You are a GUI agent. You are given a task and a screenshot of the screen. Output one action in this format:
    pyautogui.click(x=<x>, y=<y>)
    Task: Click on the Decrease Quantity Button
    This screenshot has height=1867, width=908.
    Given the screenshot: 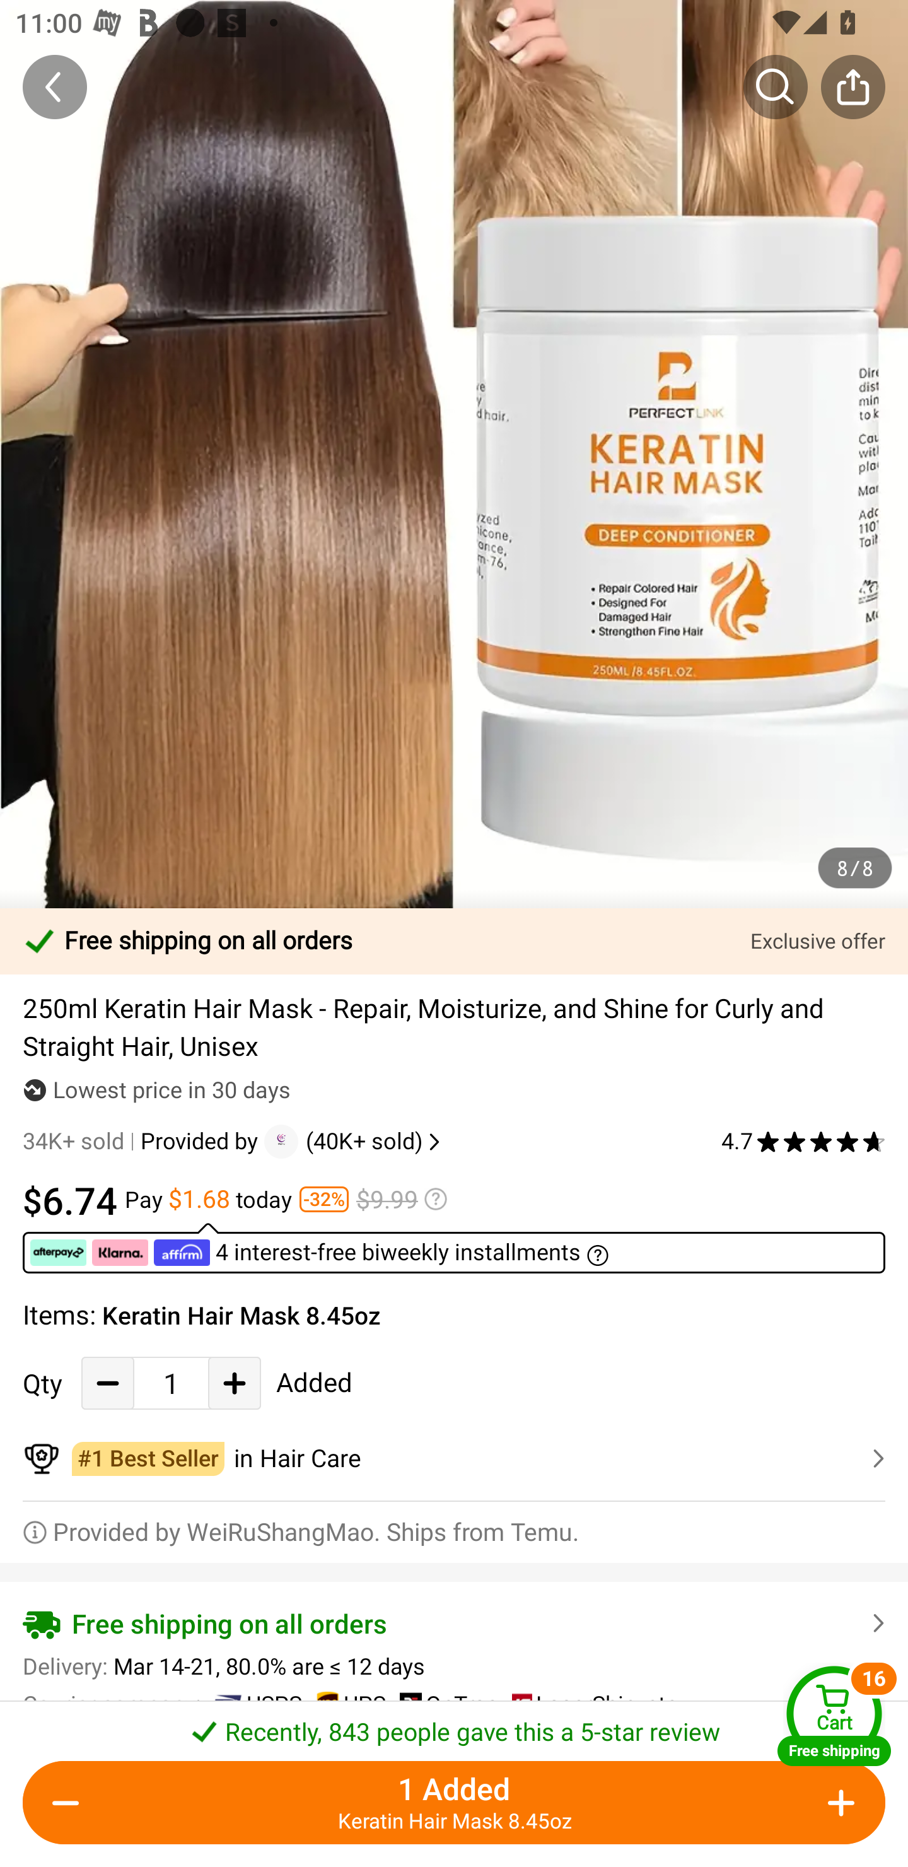 What is the action you would take?
    pyautogui.click(x=71, y=1803)
    